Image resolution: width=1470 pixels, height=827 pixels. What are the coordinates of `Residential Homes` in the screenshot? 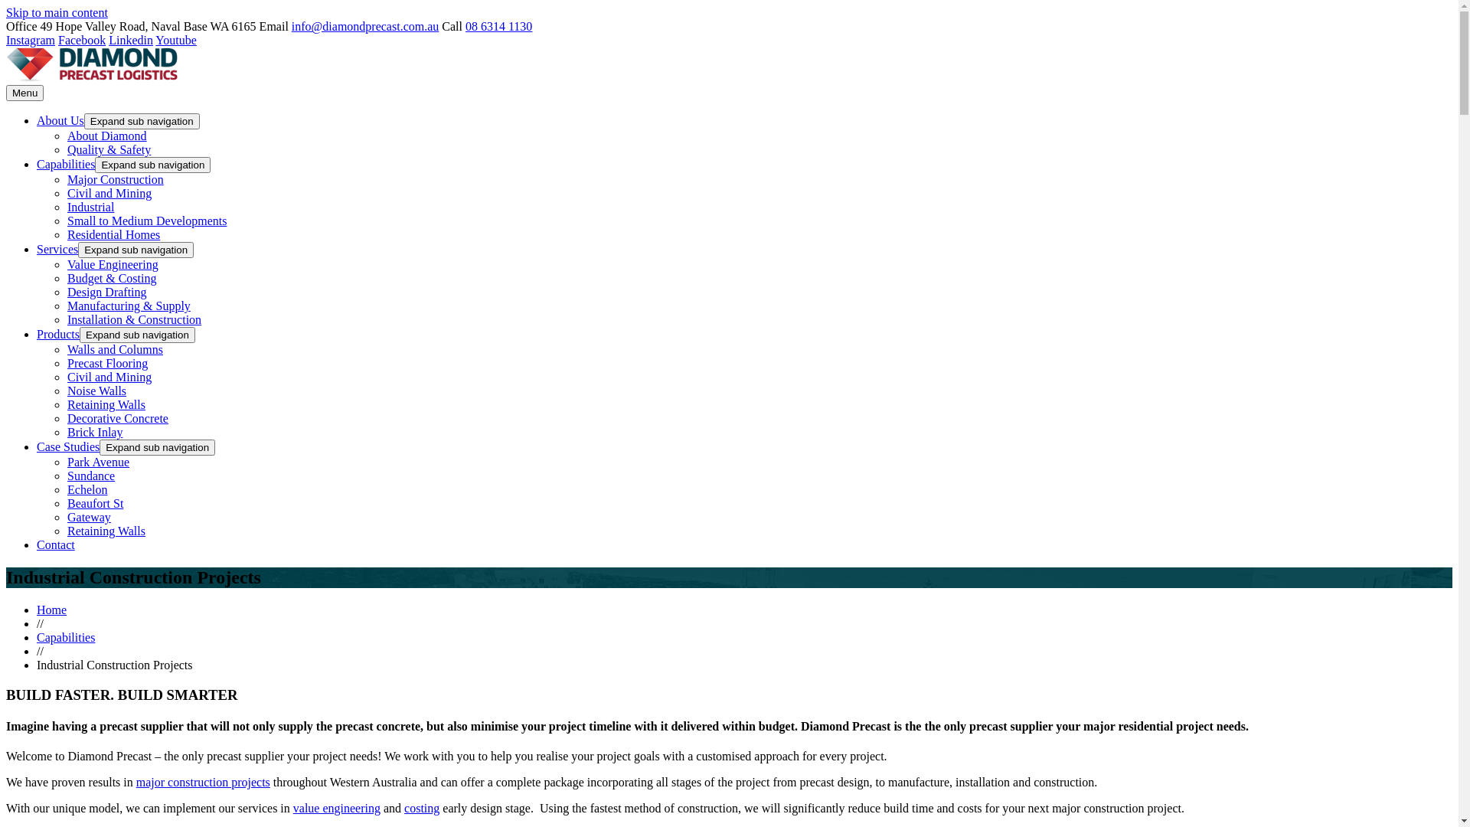 It's located at (113, 234).